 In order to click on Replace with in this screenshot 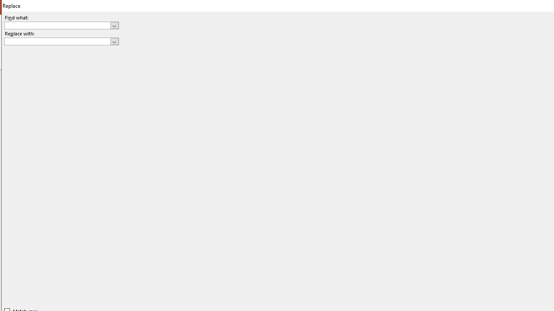, I will do `click(61, 41)`.